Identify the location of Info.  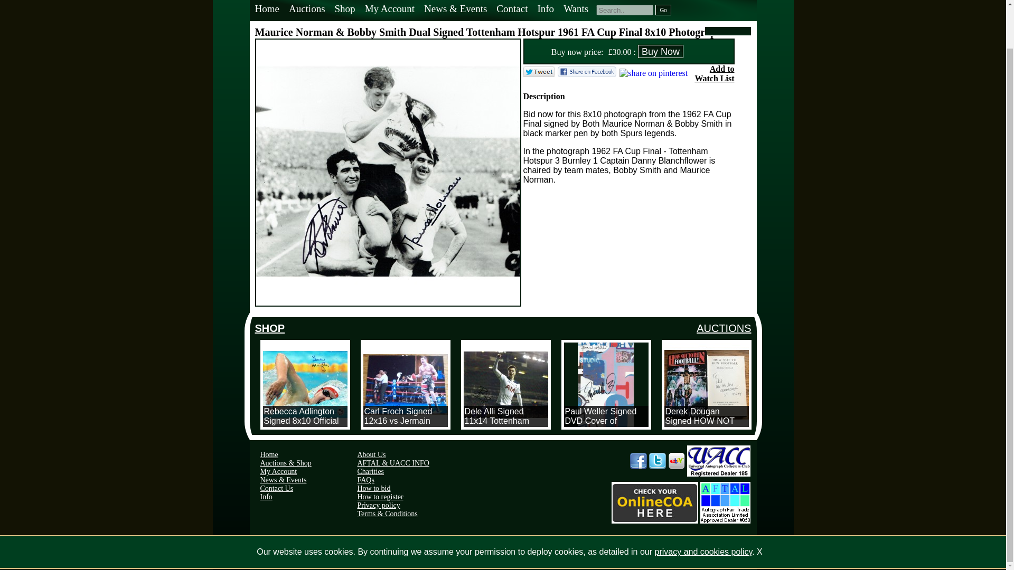
(545, 9).